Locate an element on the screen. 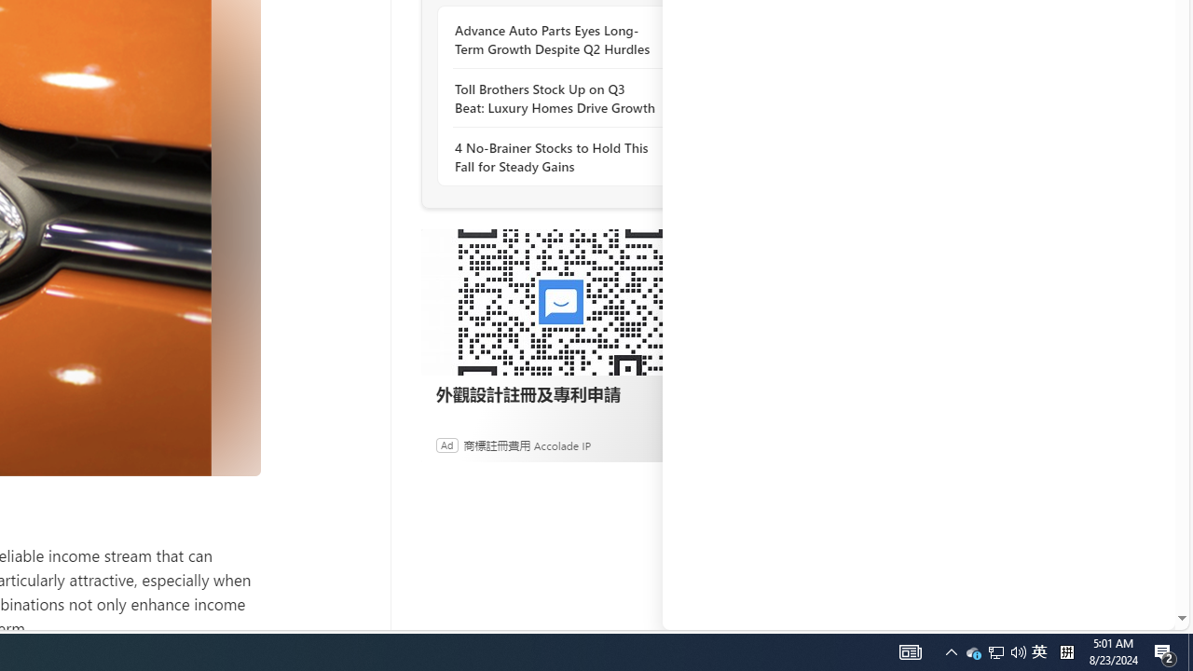 The height and width of the screenshot is (671, 1193). Toll Brothers Stock Up on Q3 Beat: Luxury Homes Drive Growth is located at coordinates (555, 98).